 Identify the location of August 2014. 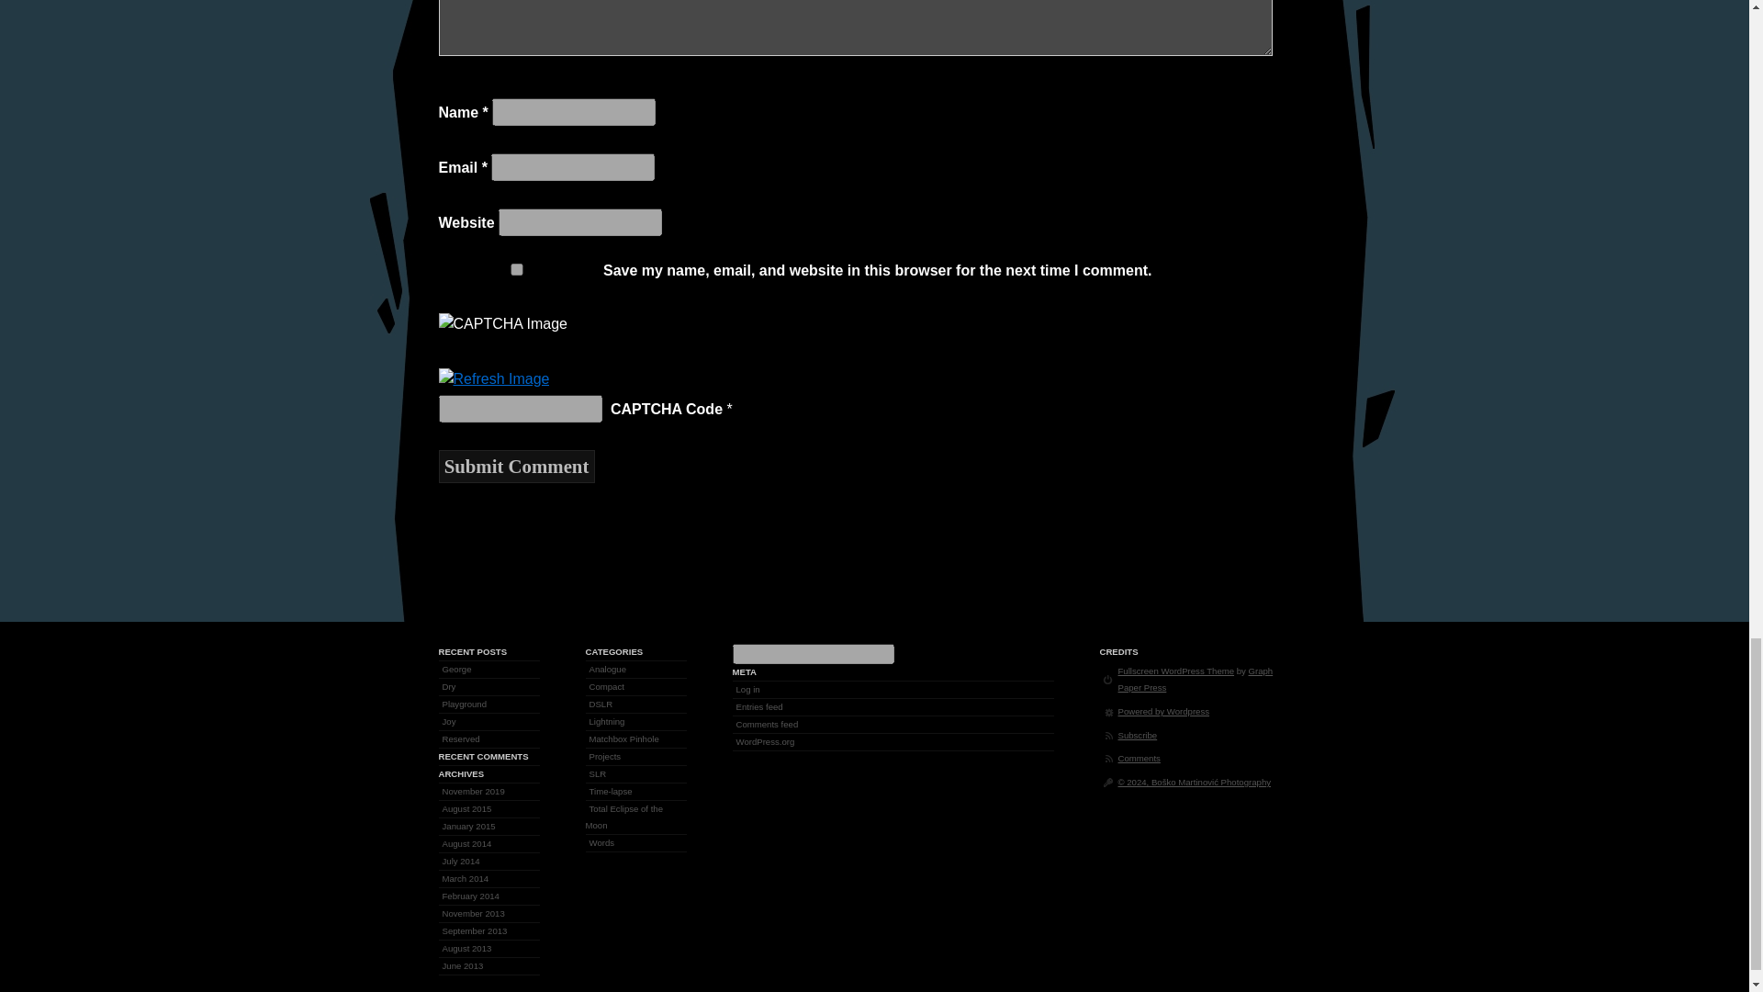
(466, 843).